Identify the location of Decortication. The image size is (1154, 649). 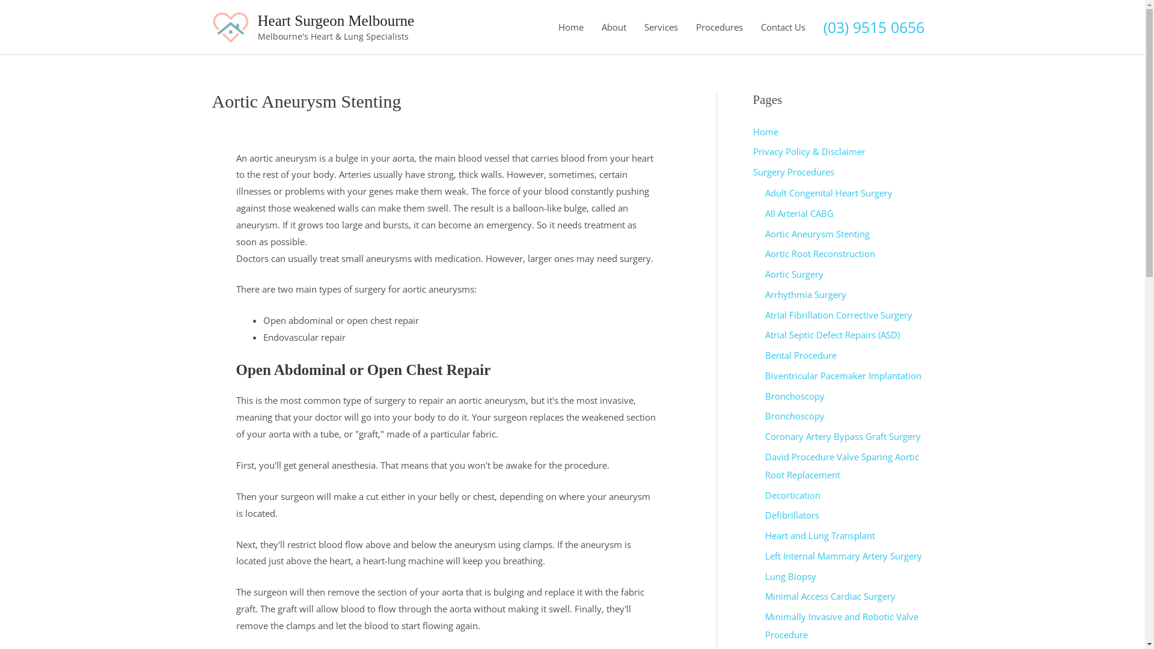
(792, 495).